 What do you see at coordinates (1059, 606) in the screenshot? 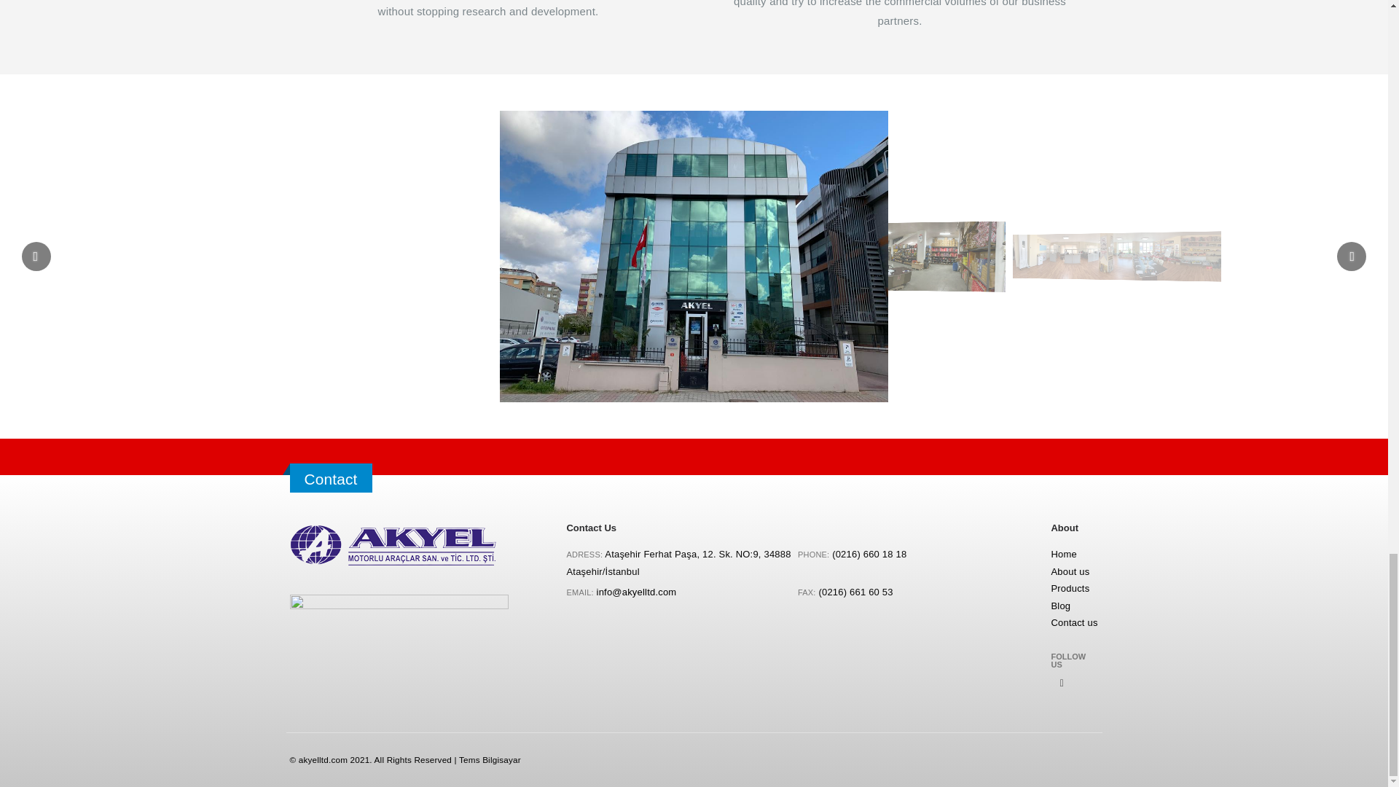
I see `Blog` at bounding box center [1059, 606].